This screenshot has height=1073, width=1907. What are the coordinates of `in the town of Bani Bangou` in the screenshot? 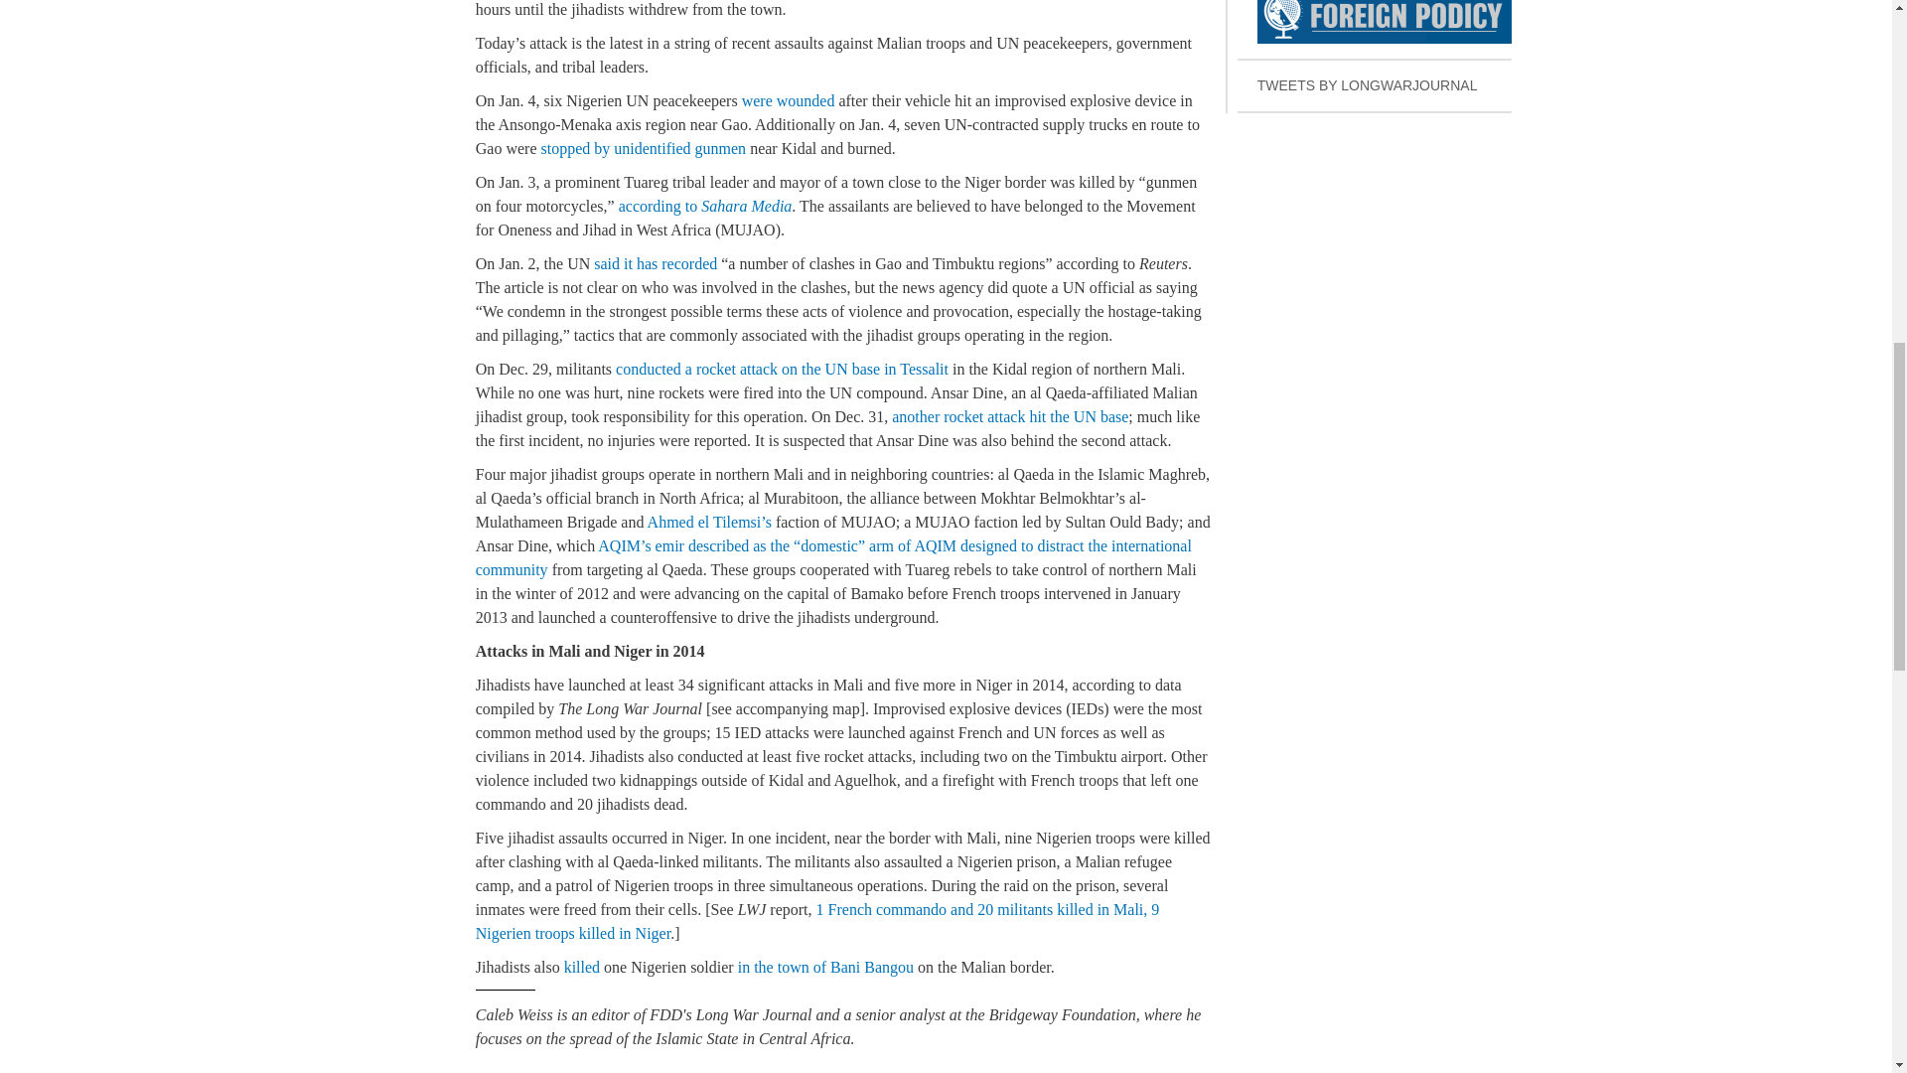 It's located at (825, 967).